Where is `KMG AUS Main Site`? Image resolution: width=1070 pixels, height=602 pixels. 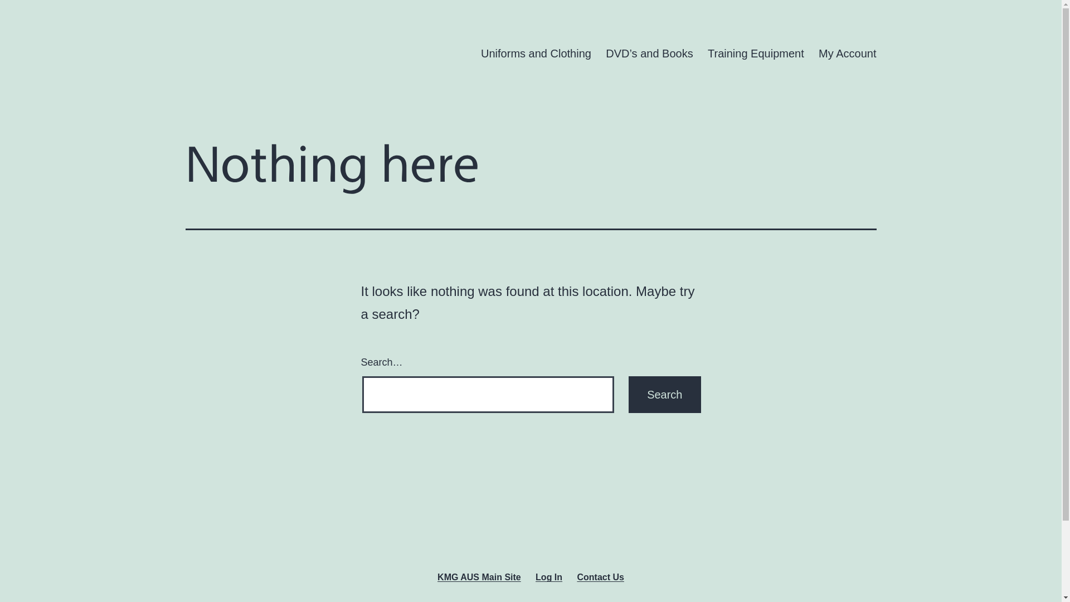 KMG AUS Main Site is located at coordinates (479, 577).